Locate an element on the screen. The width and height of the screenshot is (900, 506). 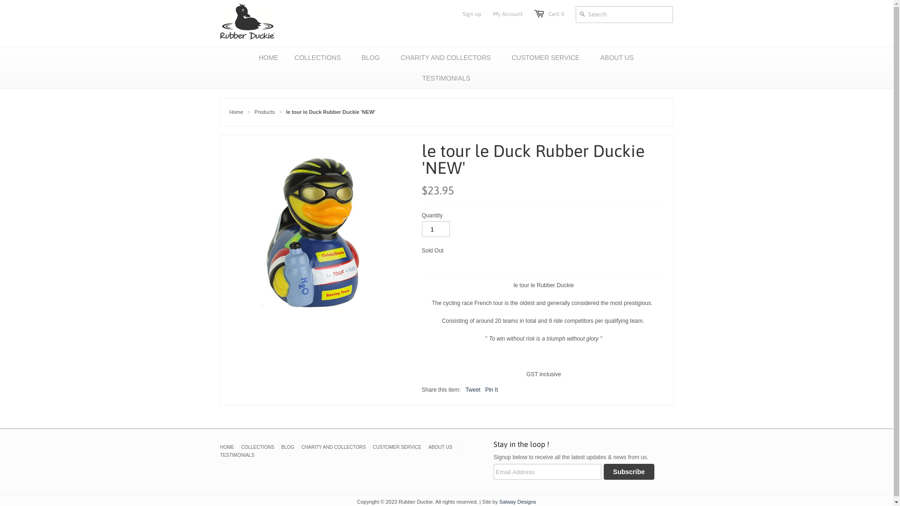
ABOUT US is located at coordinates (617, 58).